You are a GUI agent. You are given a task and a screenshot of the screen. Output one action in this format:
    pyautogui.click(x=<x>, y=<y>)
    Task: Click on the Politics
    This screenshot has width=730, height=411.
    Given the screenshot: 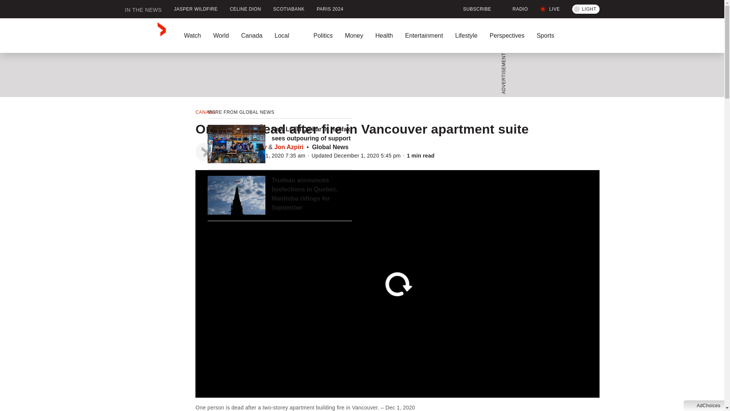 What is the action you would take?
    pyautogui.click(x=323, y=35)
    